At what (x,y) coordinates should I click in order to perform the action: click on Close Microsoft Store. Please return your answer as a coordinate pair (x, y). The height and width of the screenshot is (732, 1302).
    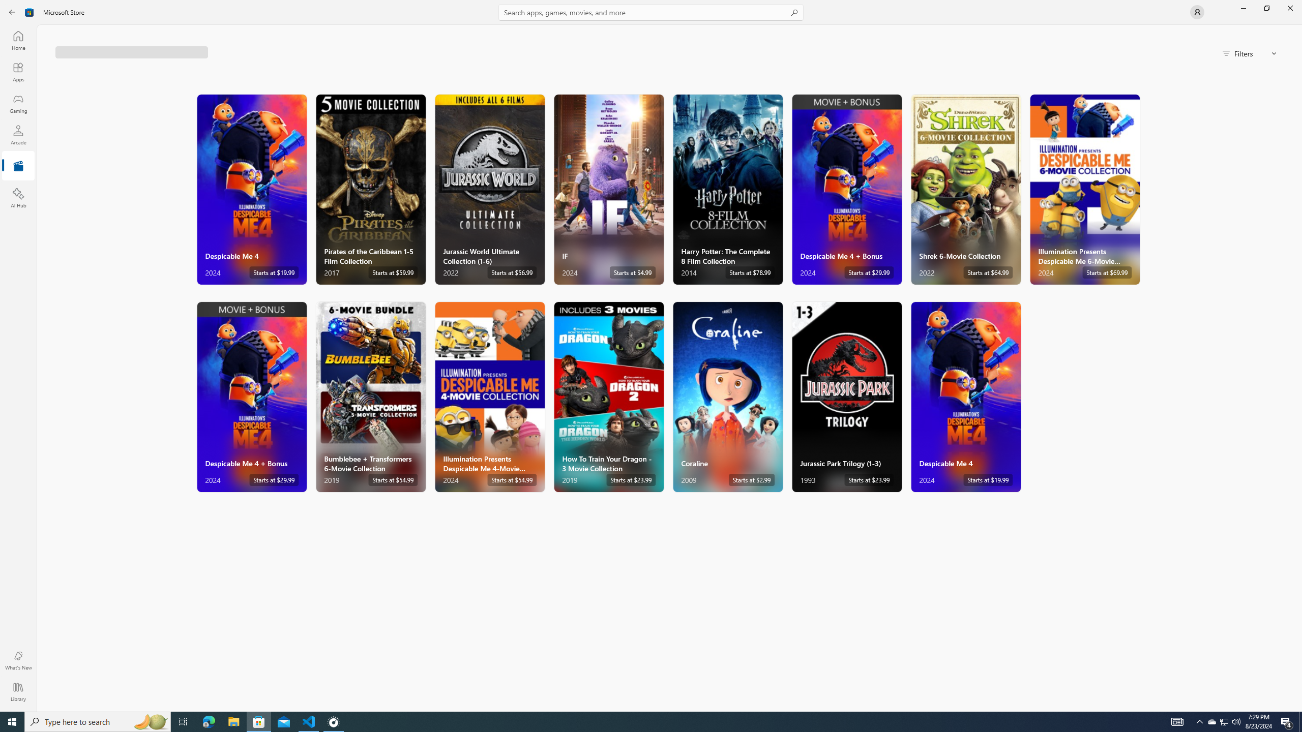
    Looking at the image, I should click on (1290, 8).